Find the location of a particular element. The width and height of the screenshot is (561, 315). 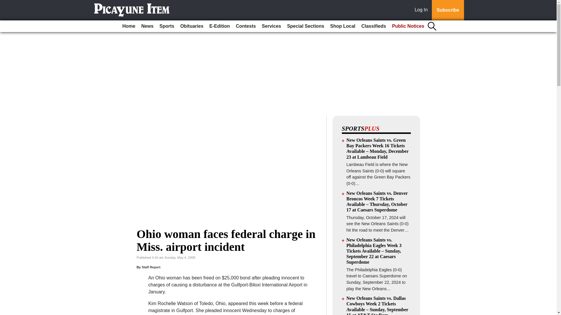

Classifieds is located at coordinates (373, 26).